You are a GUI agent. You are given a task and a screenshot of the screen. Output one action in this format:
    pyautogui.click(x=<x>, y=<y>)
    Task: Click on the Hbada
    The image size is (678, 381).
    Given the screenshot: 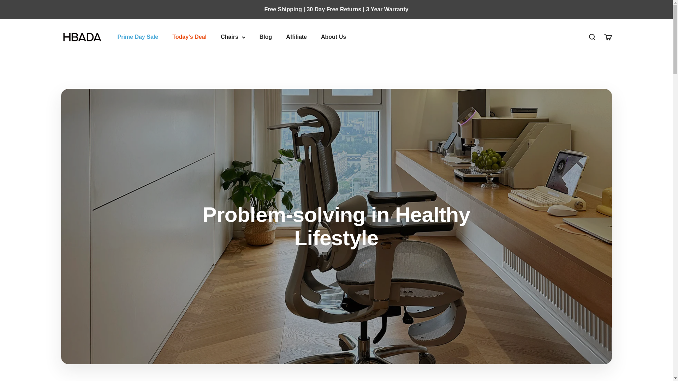 What is the action you would take?
    pyautogui.click(x=82, y=37)
    